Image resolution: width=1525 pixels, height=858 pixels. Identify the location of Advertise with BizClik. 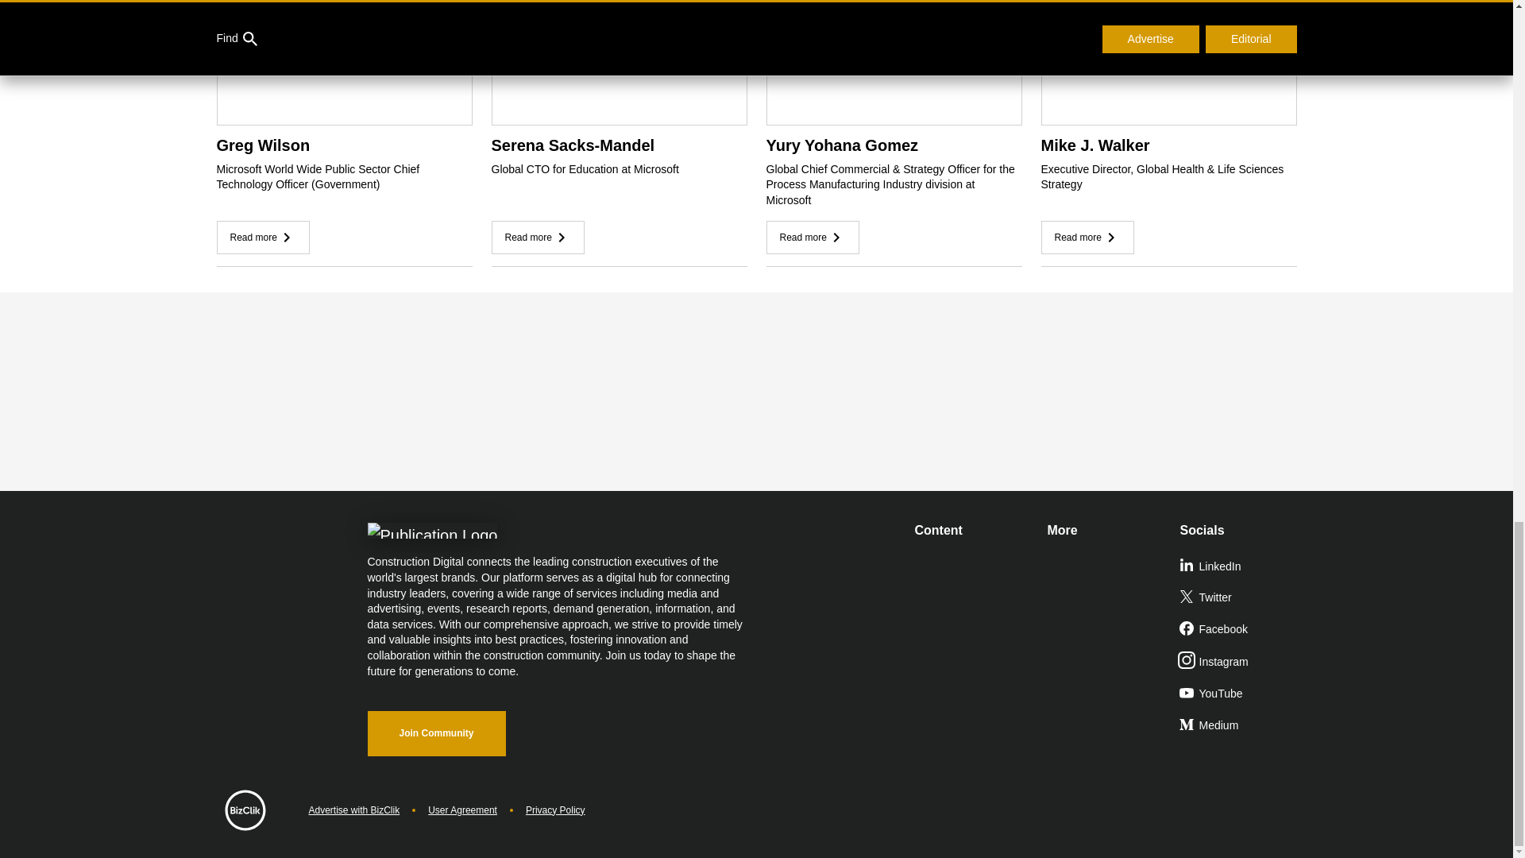
(353, 810).